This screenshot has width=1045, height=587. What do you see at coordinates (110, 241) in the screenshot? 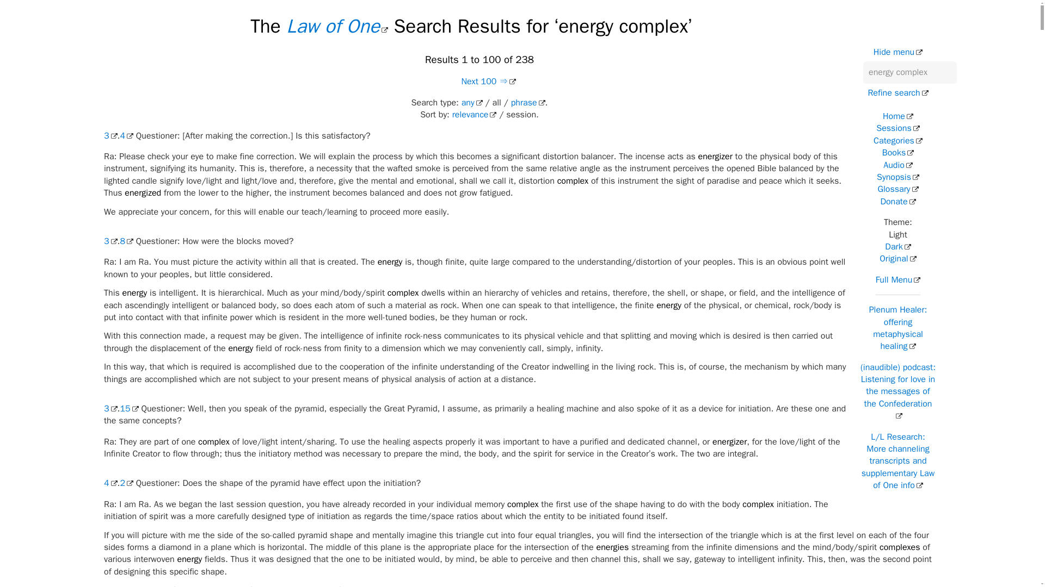
I see `3` at bounding box center [110, 241].